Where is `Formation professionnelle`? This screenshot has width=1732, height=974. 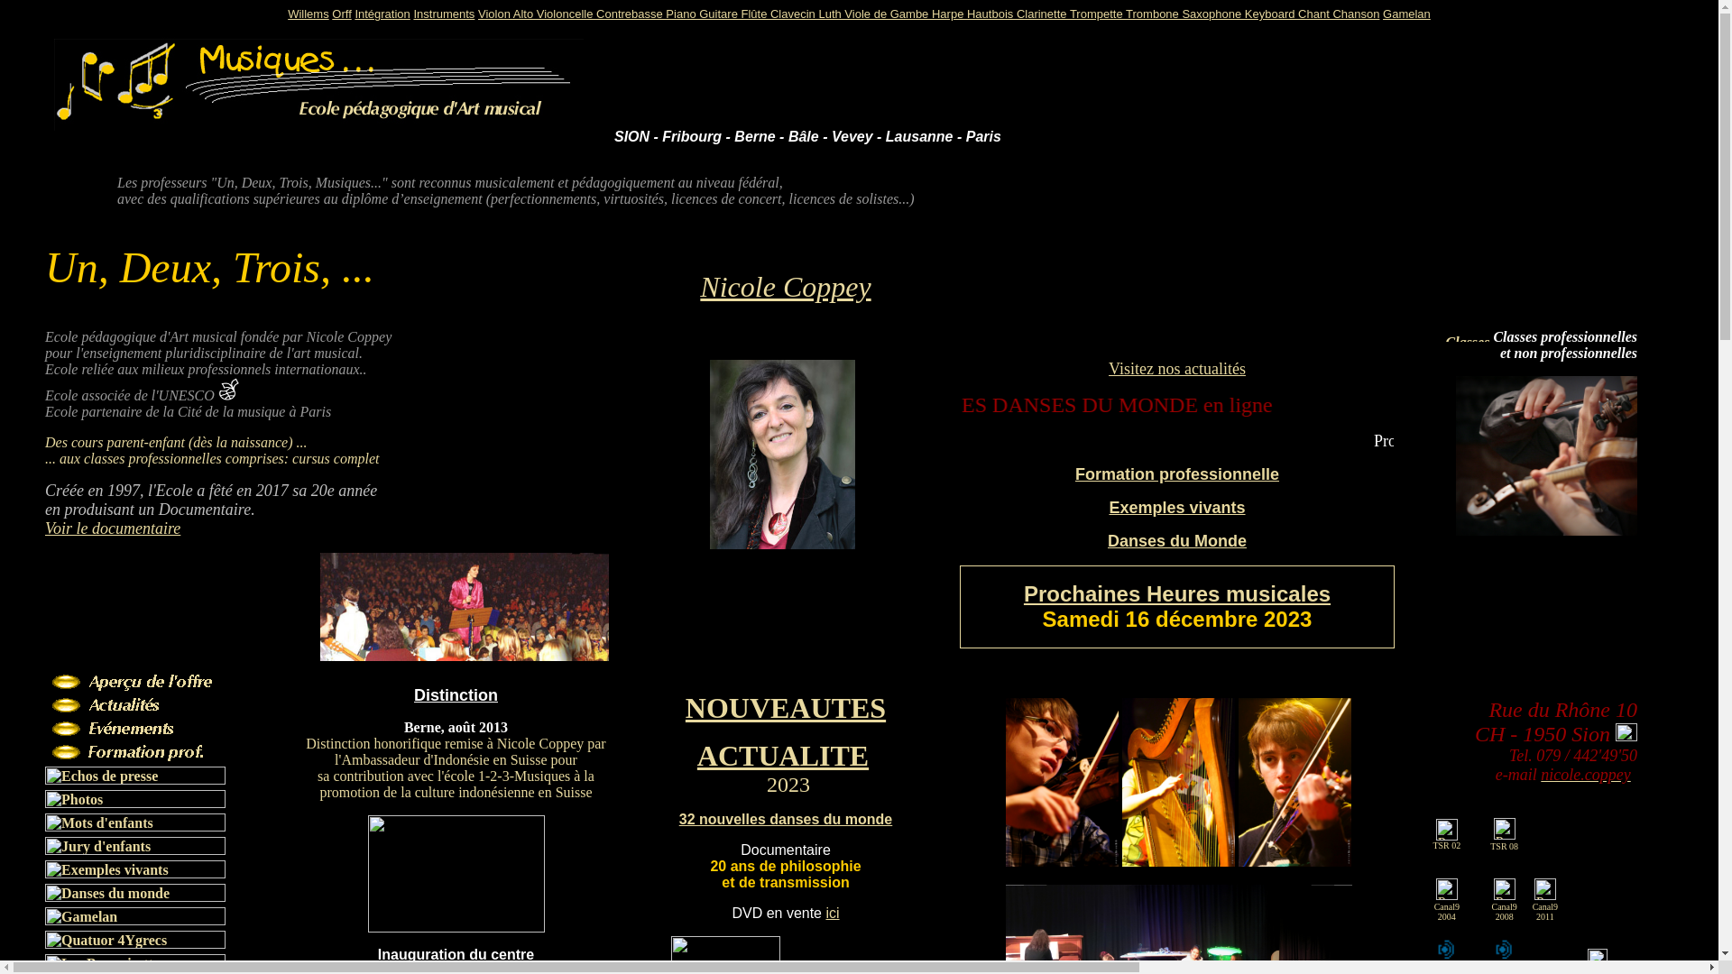 Formation professionnelle is located at coordinates (1177, 474).